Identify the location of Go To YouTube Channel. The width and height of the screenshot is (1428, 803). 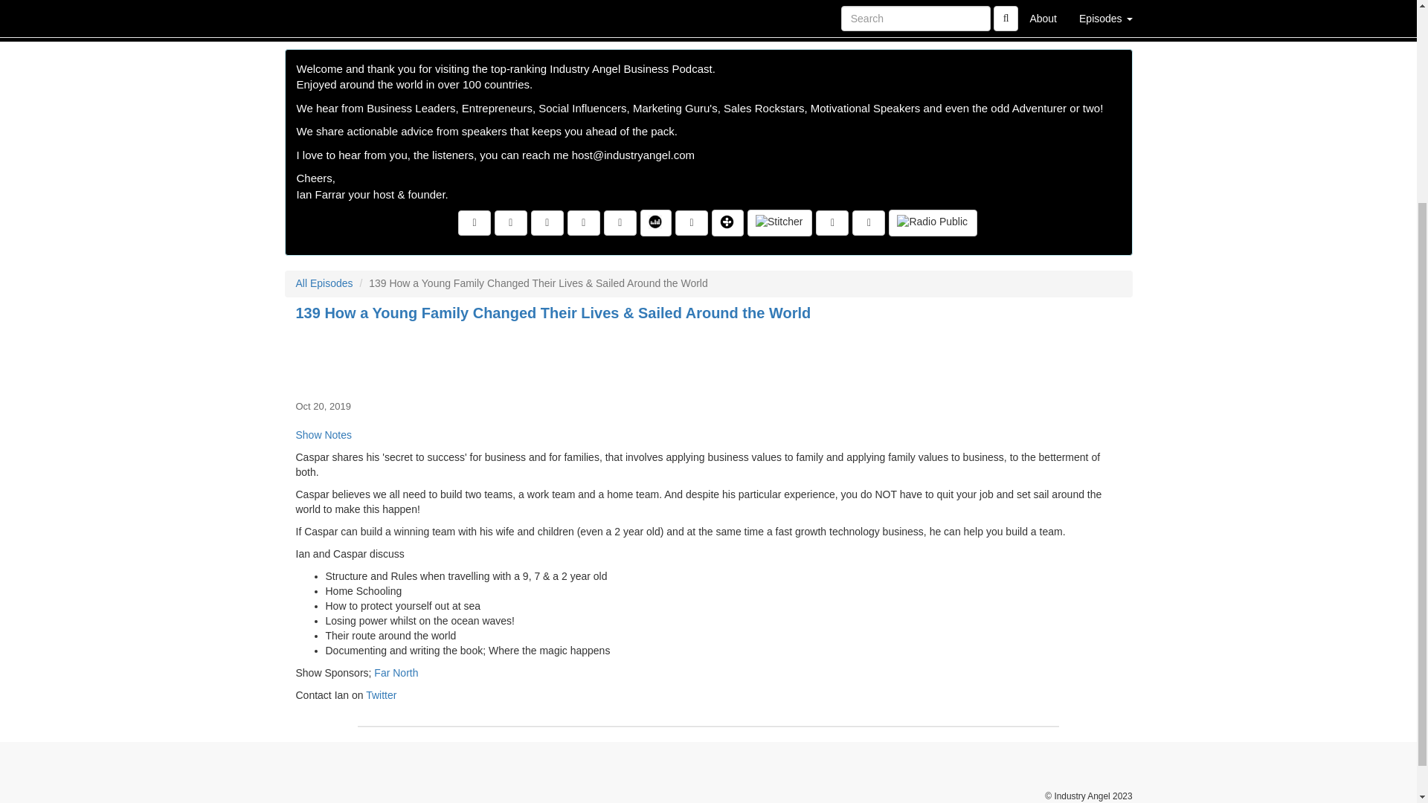
(869, 223).